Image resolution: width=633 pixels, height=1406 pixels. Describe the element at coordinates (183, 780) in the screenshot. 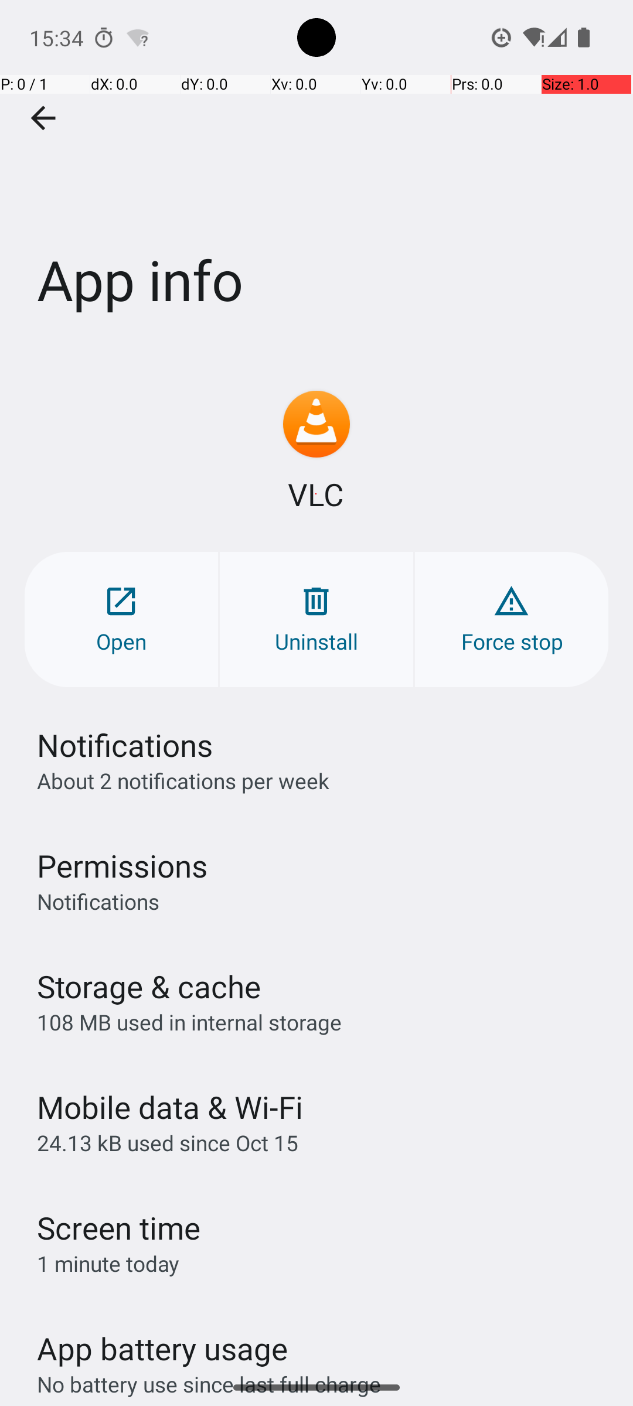

I see `About 2 notifications per week` at that location.